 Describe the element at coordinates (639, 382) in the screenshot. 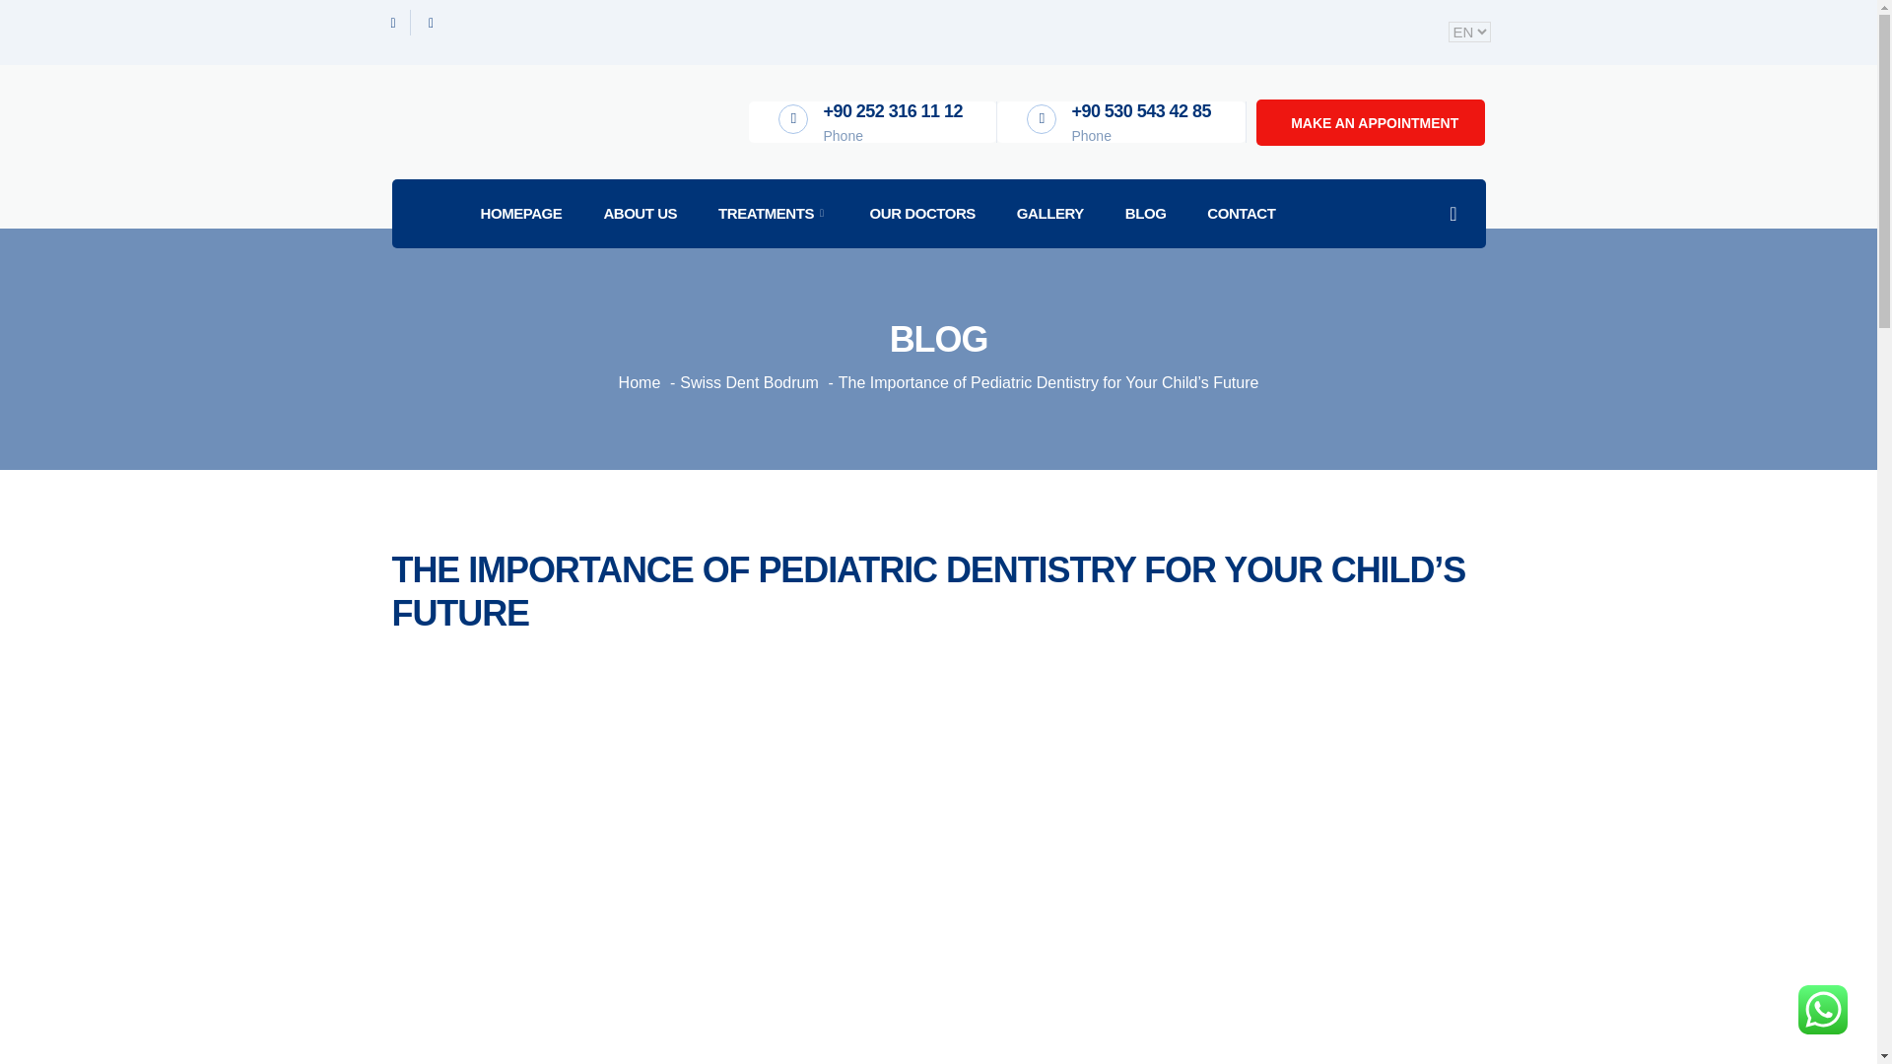

I see `Home` at that location.